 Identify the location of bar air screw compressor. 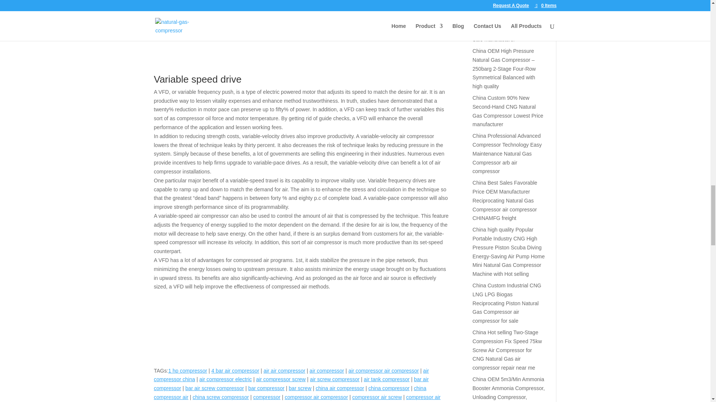
(215, 388).